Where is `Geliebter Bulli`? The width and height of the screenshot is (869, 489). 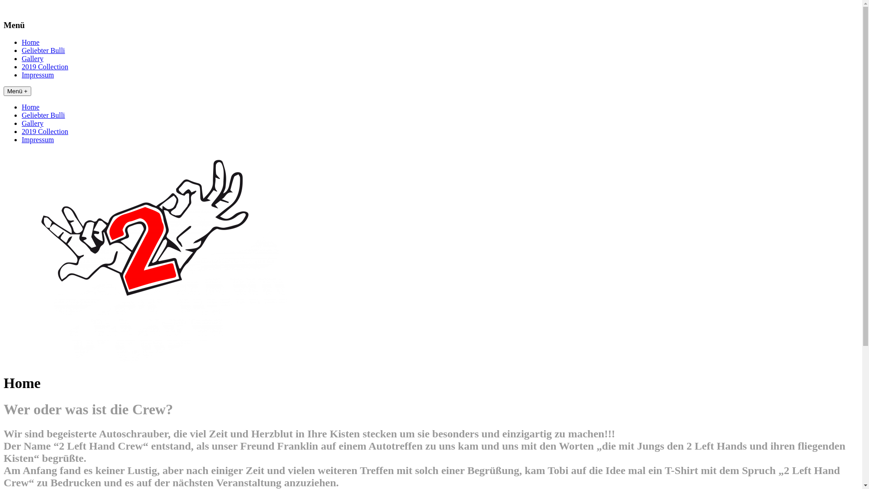
Geliebter Bulli is located at coordinates (43, 115).